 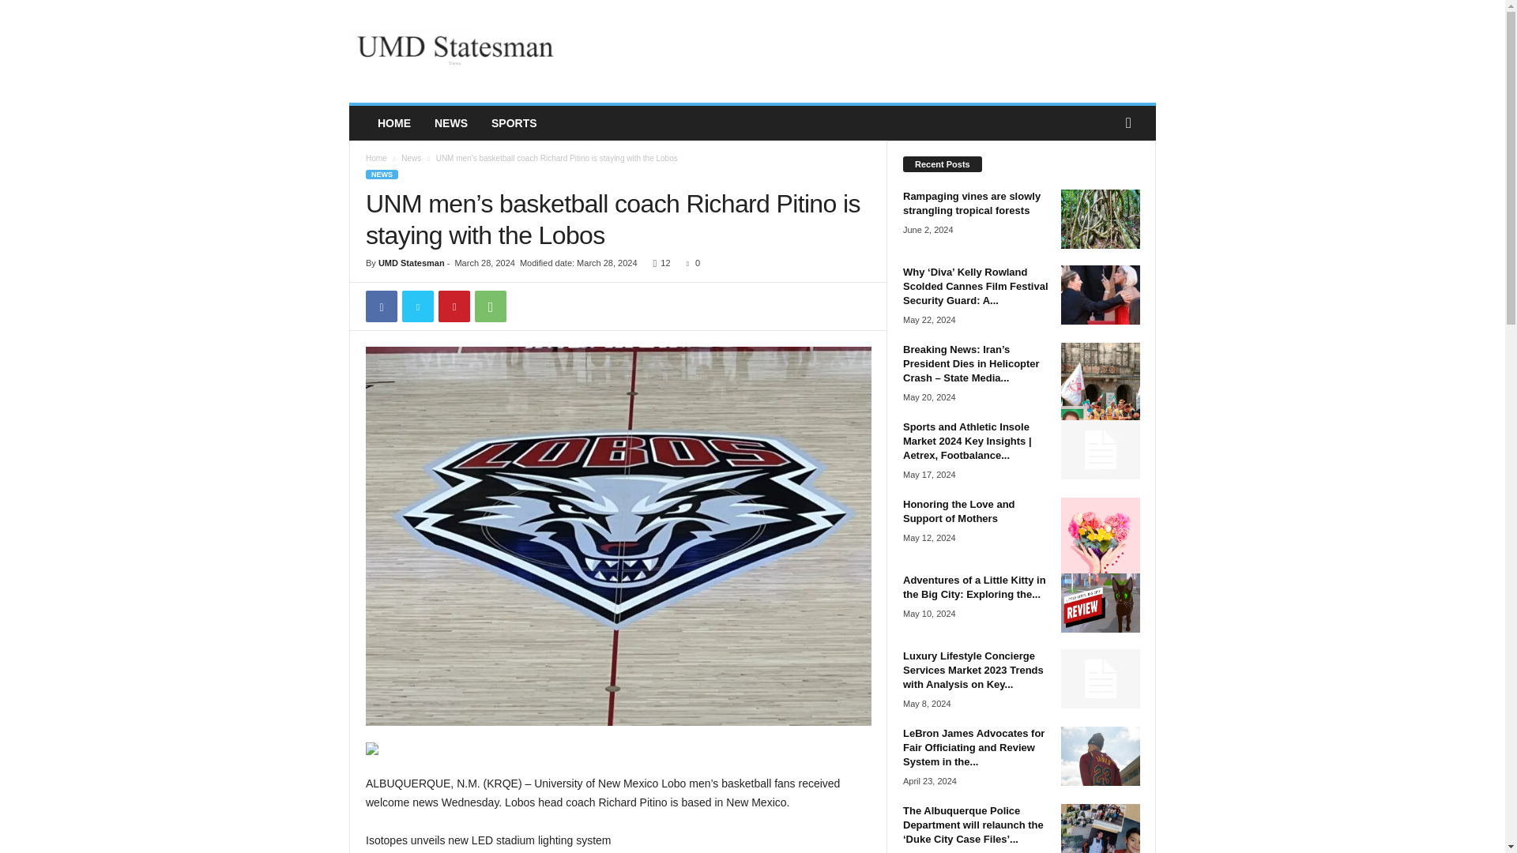 I want to click on Facebook, so click(x=381, y=306).